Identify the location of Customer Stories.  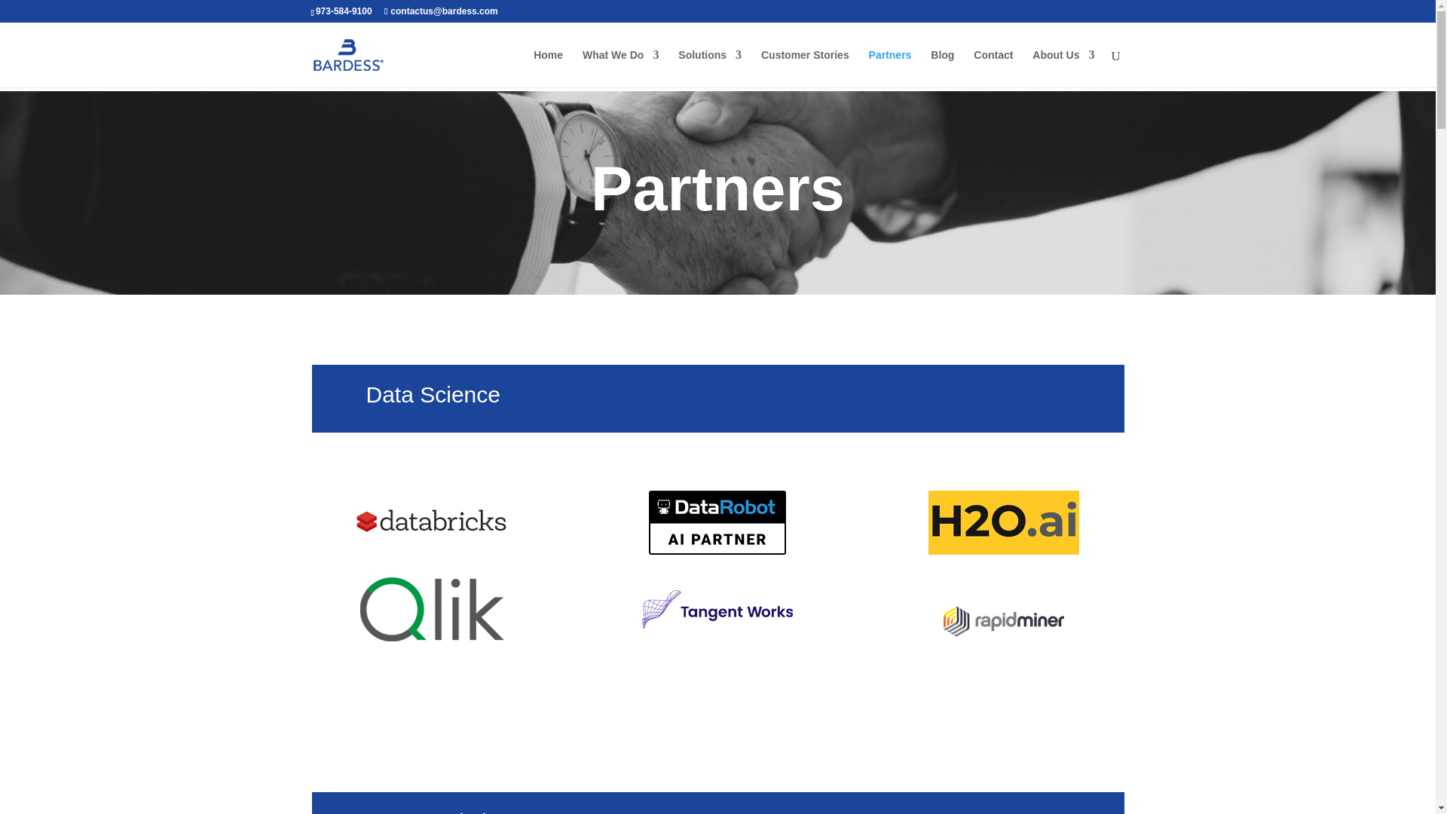
(805, 68).